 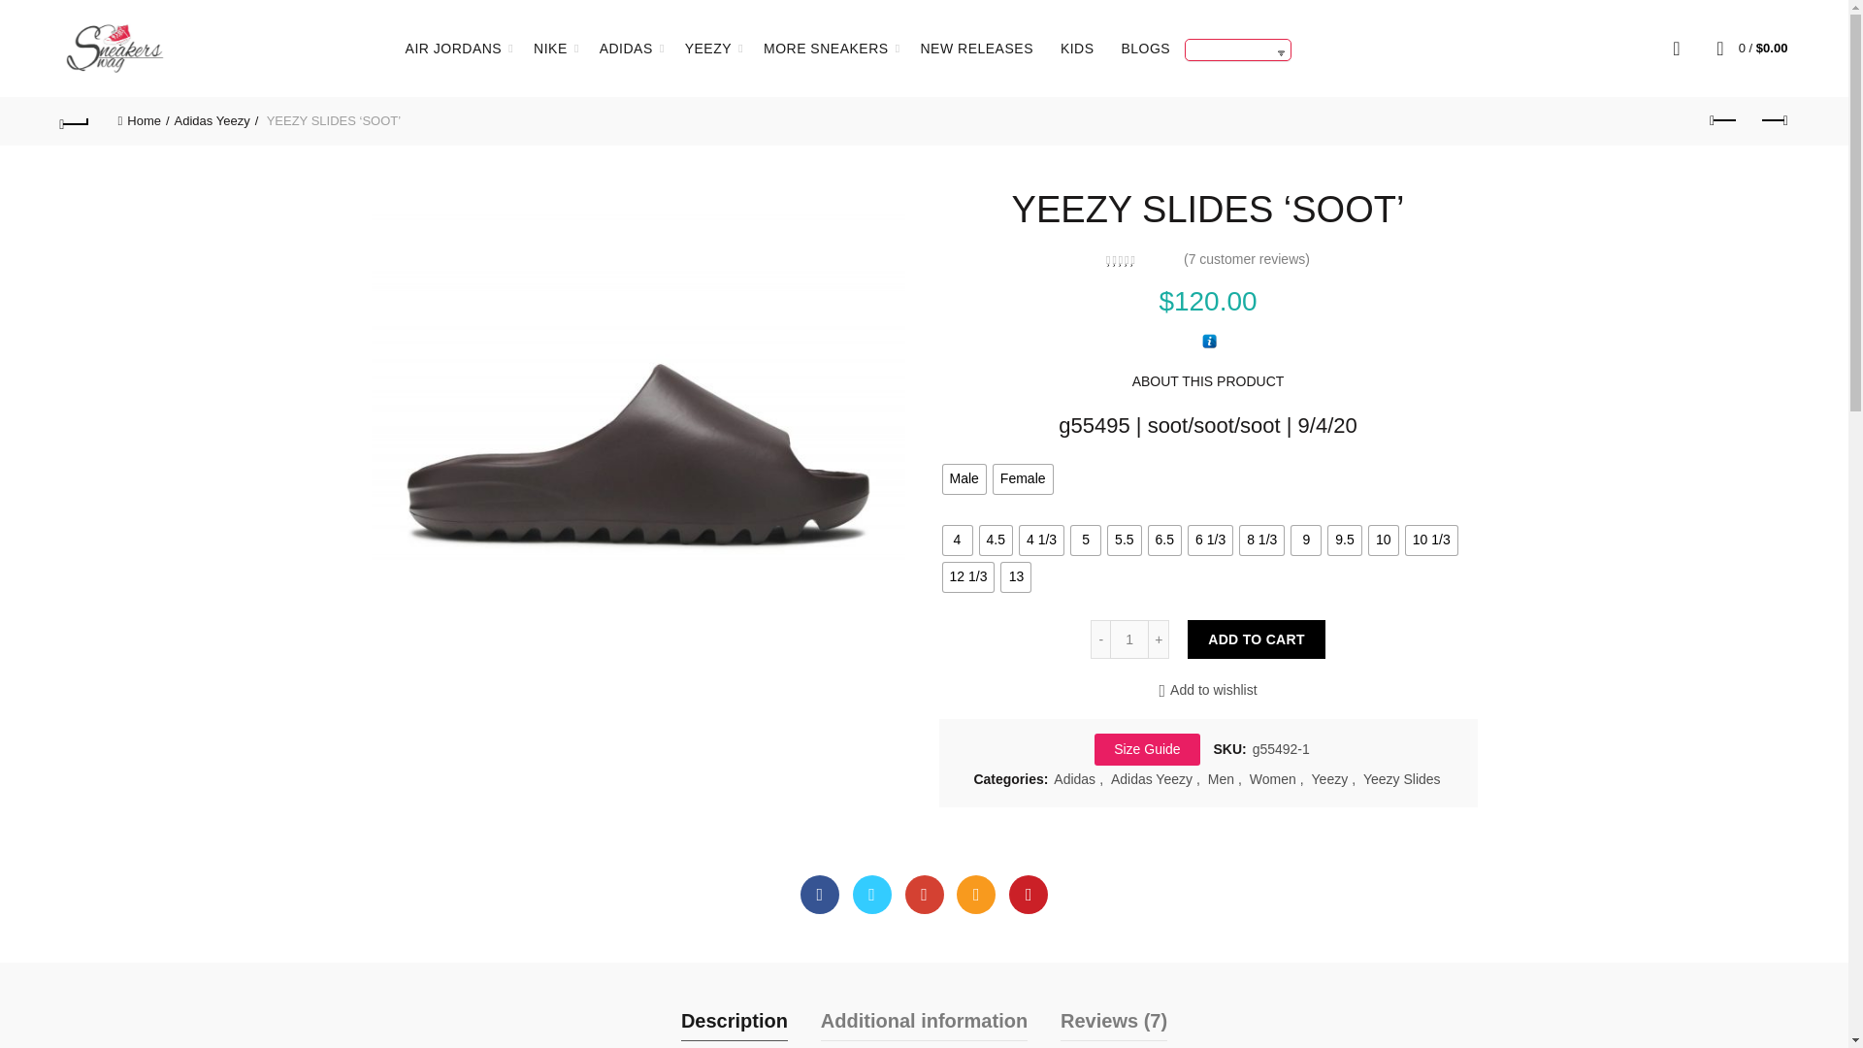 What do you see at coordinates (996, 540) in the screenshot?
I see `4.5` at bounding box center [996, 540].